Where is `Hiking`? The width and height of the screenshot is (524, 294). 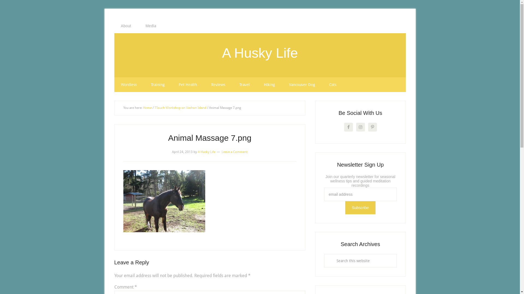
Hiking is located at coordinates (269, 85).